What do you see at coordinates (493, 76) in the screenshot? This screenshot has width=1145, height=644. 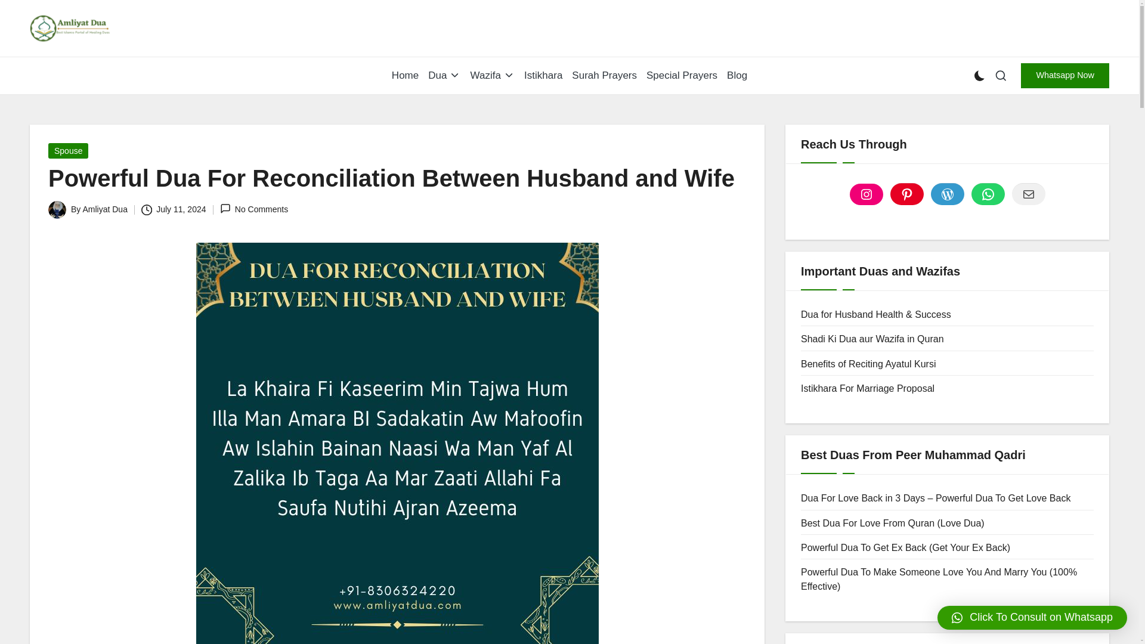 I see `Wazifa` at bounding box center [493, 76].